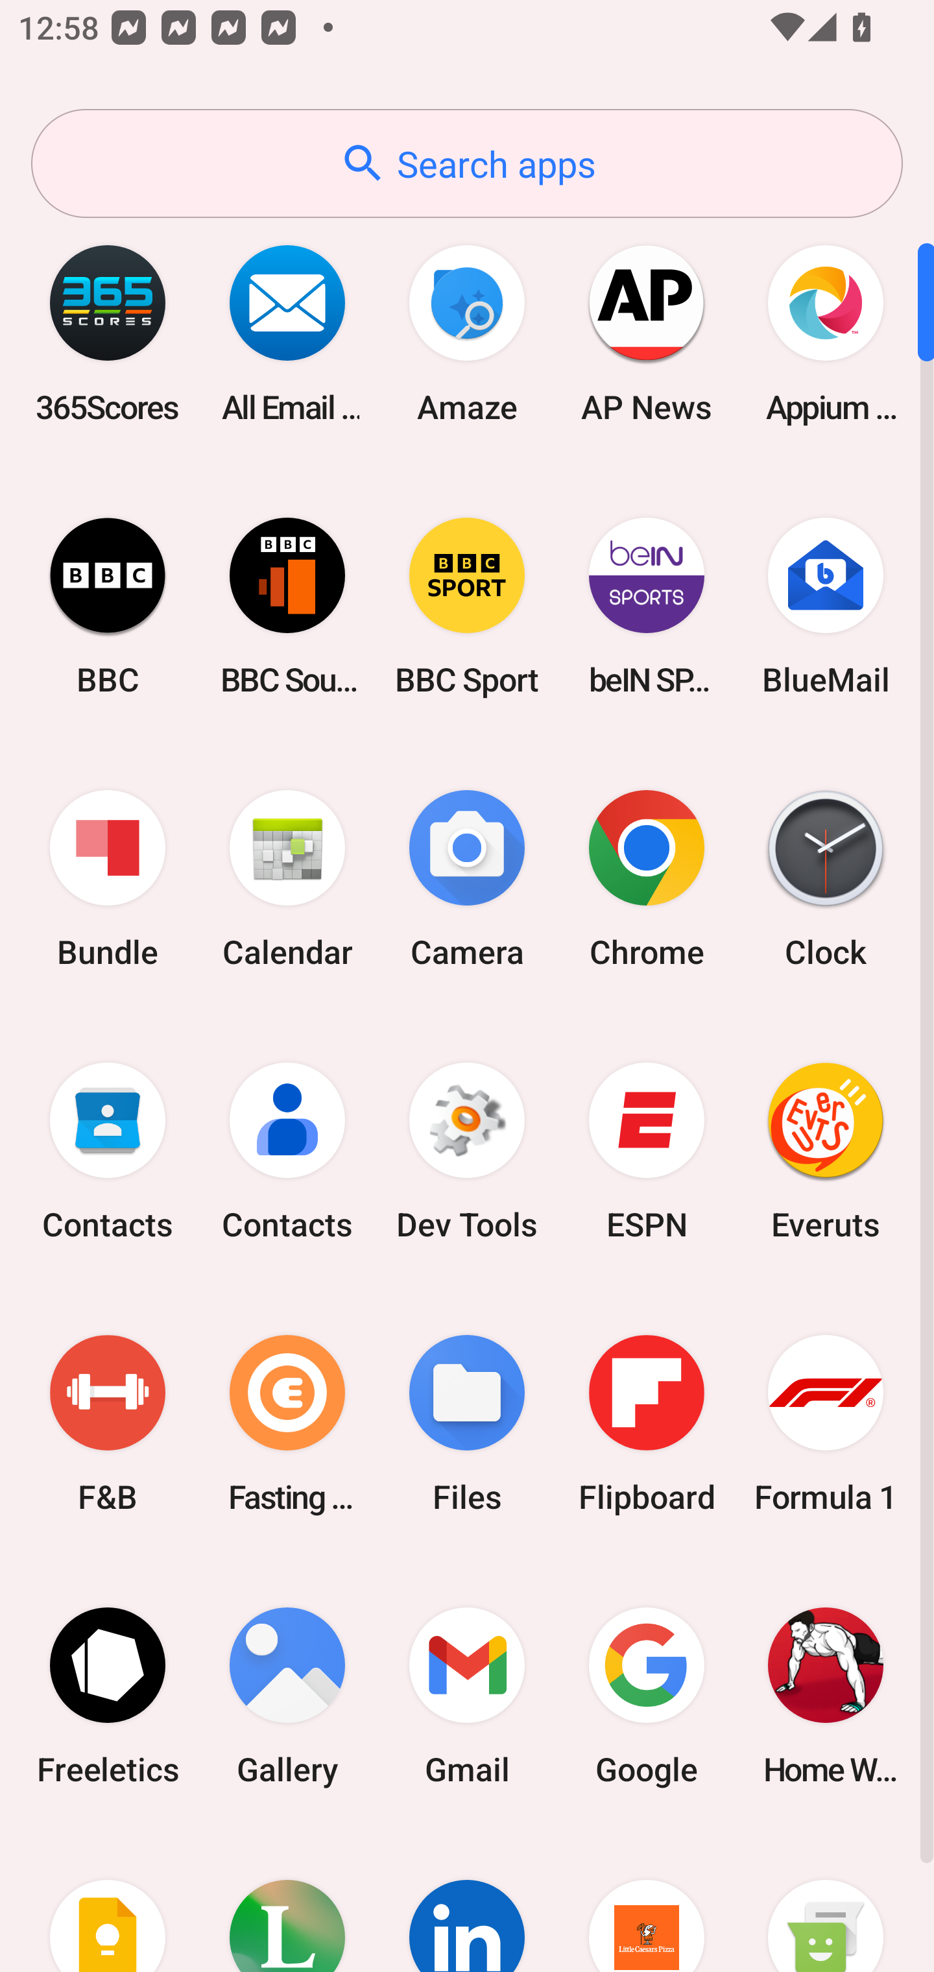 The image size is (934, 1972). I want to click on Fasting Coach, so click(287, 1423).